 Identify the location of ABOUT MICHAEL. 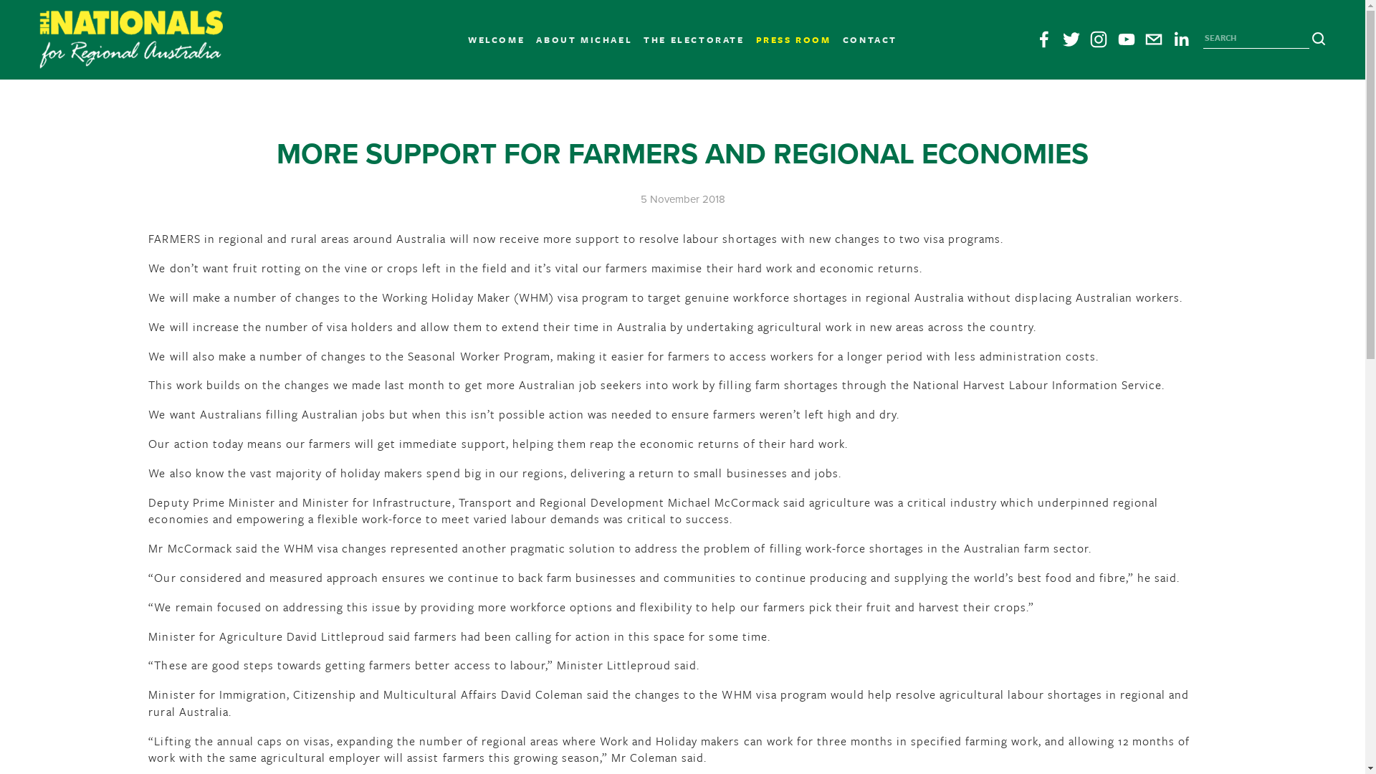
(584, 39).